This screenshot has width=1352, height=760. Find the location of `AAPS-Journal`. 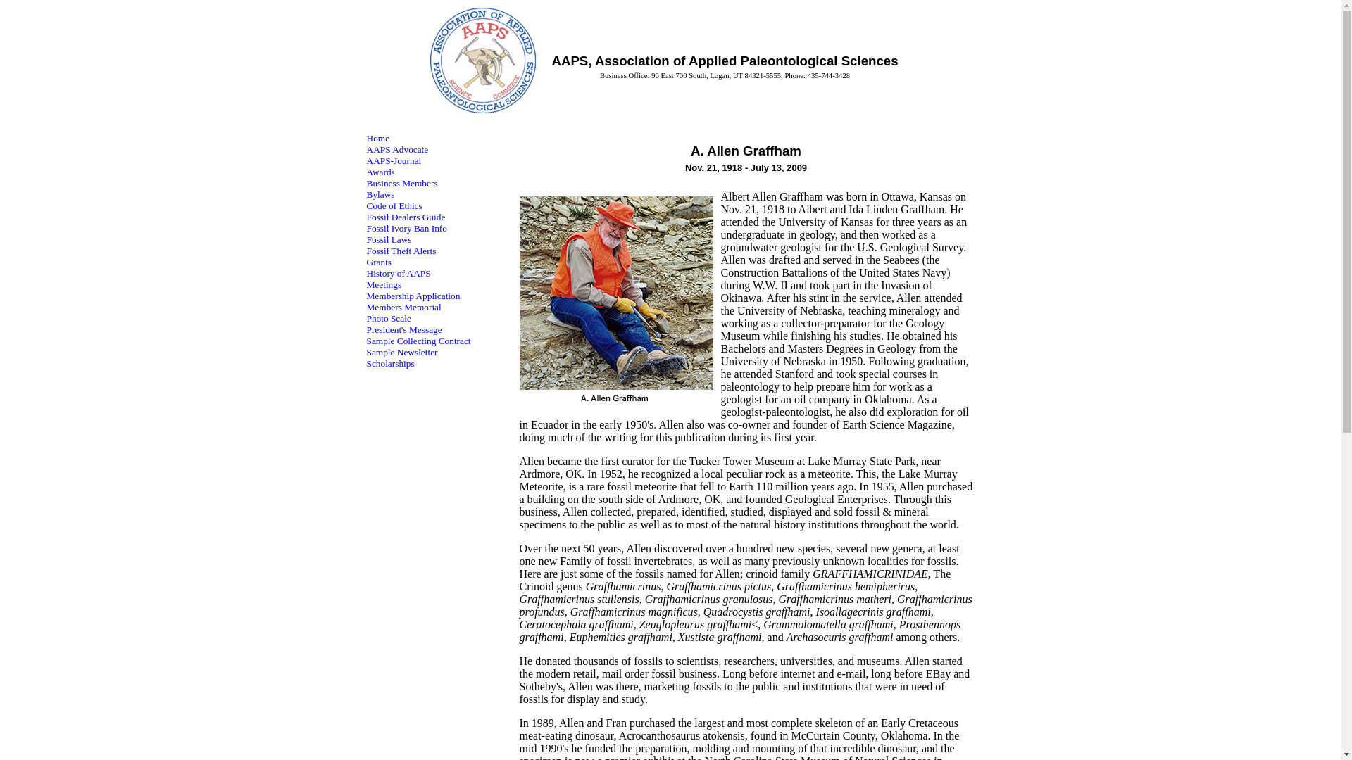

AAPS-Journal is located at coordinates (393, 160).